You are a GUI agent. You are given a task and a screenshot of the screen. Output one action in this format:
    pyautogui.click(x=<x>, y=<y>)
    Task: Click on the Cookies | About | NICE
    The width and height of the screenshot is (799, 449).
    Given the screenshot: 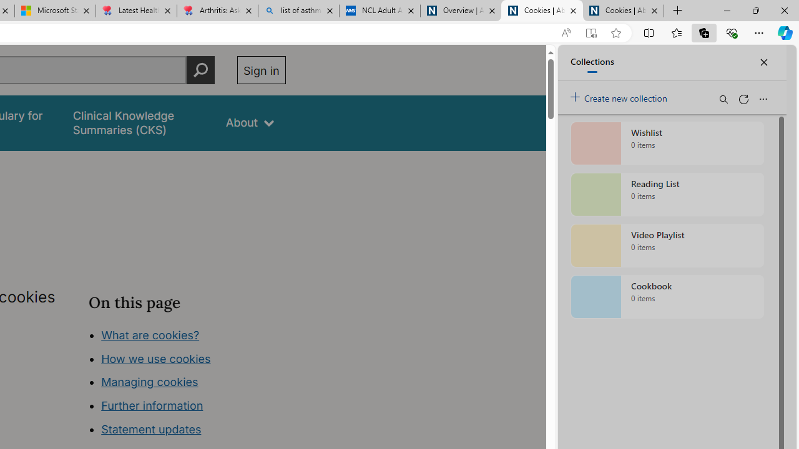 What is the action you would take?
    pyautogui.click(x=623, y=11)
    